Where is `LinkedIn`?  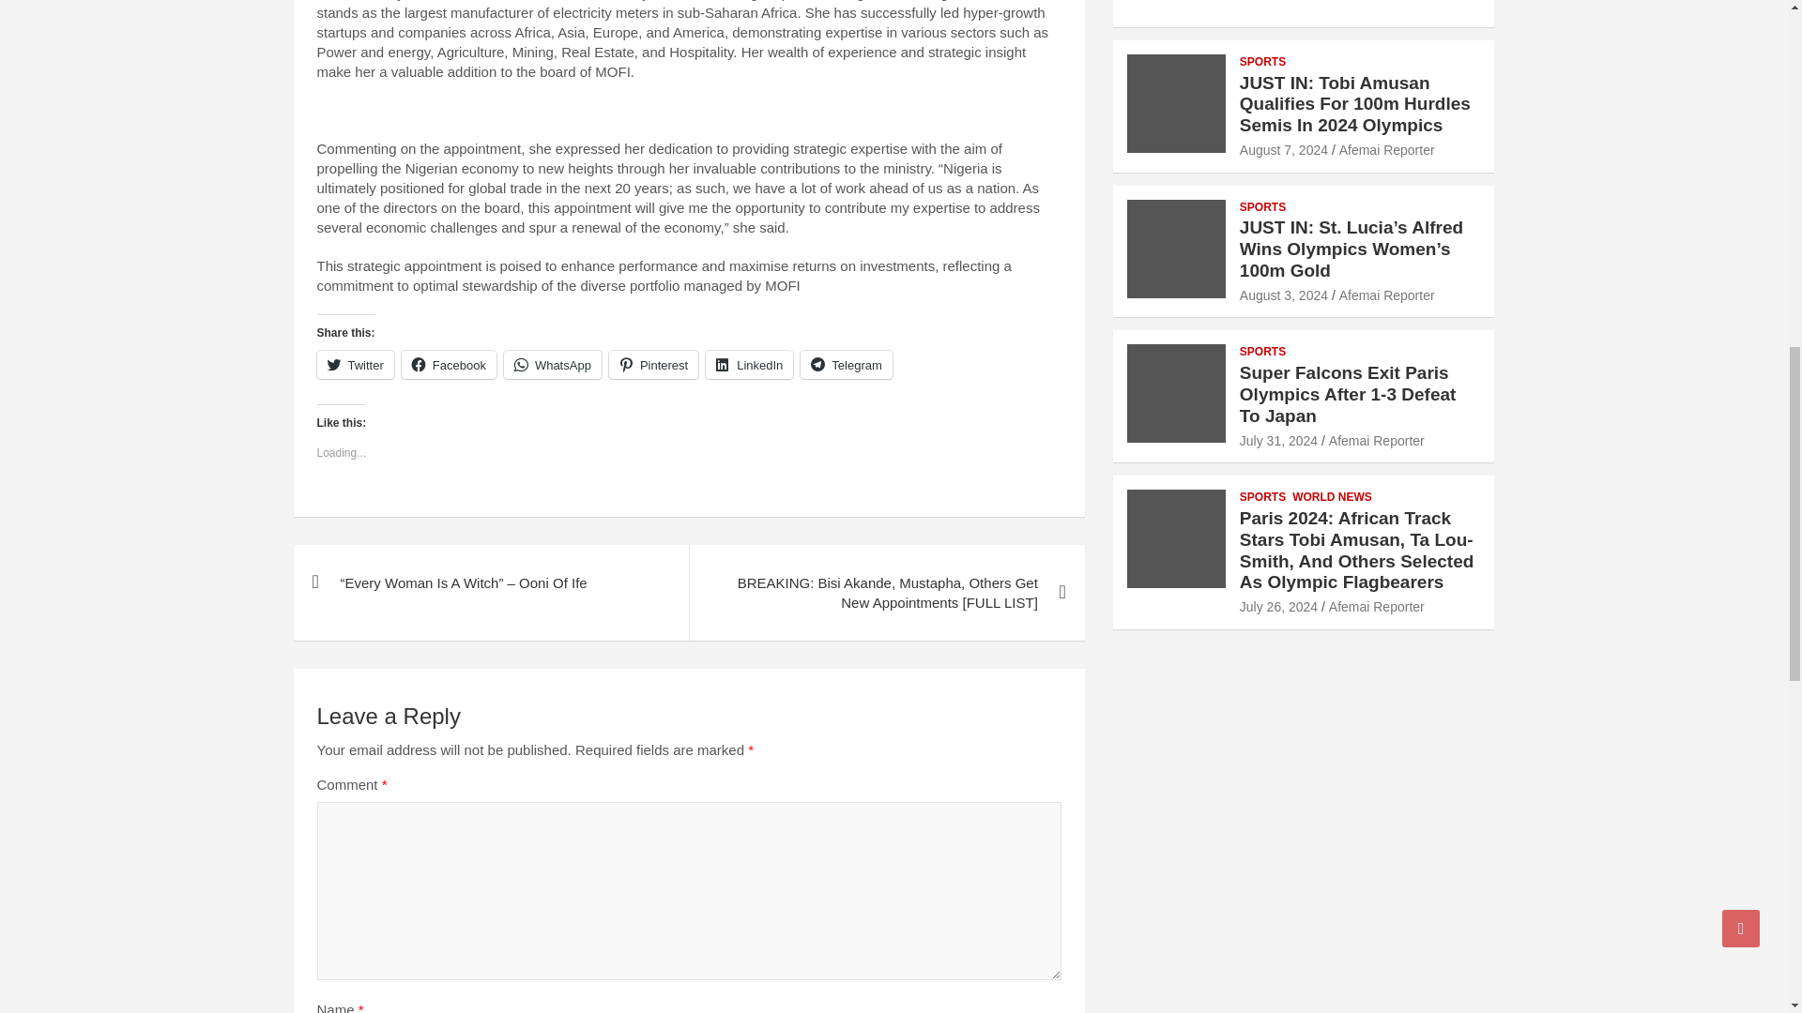 LinkedIn is located at coordinates (749, 364).